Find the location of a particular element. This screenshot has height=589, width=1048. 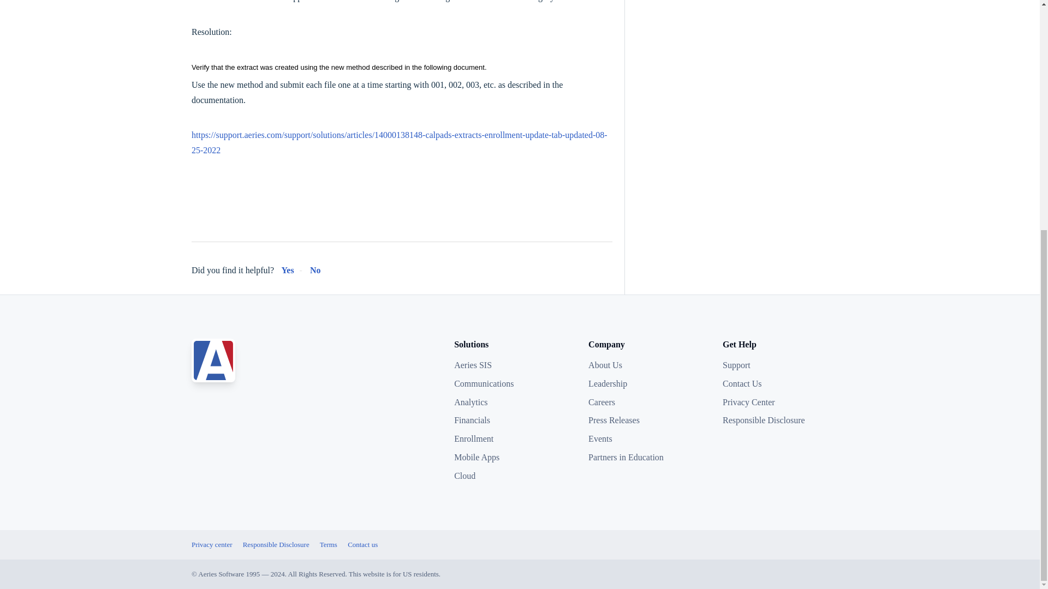

Privacy Center is located at coordinates (785, 401).